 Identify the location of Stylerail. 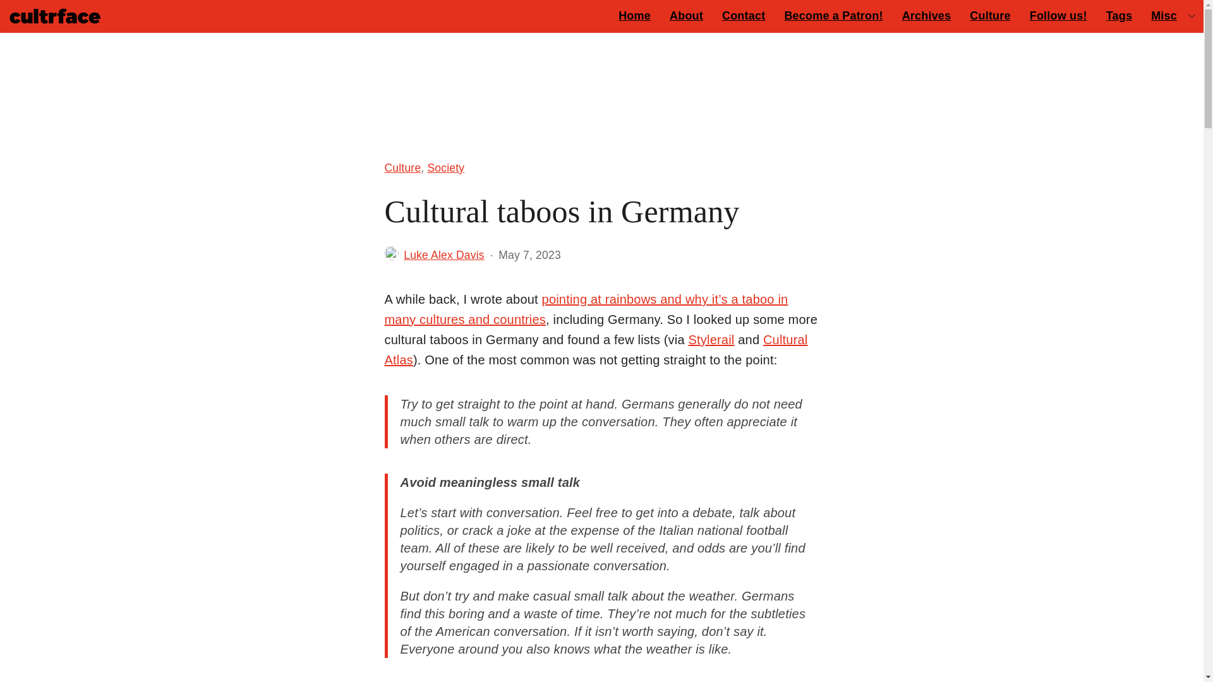
(711, 340).